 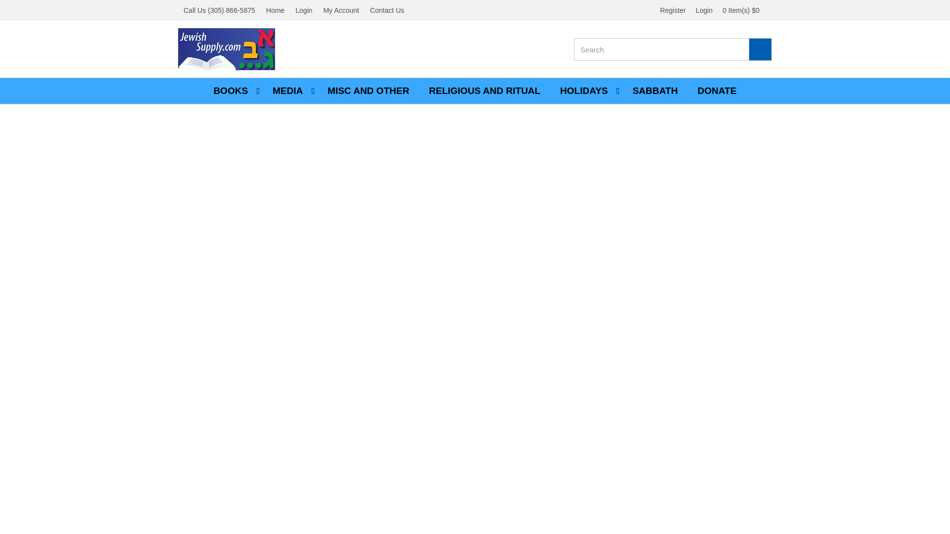 I want to click on Contact Us, so click(x=387, y=10).